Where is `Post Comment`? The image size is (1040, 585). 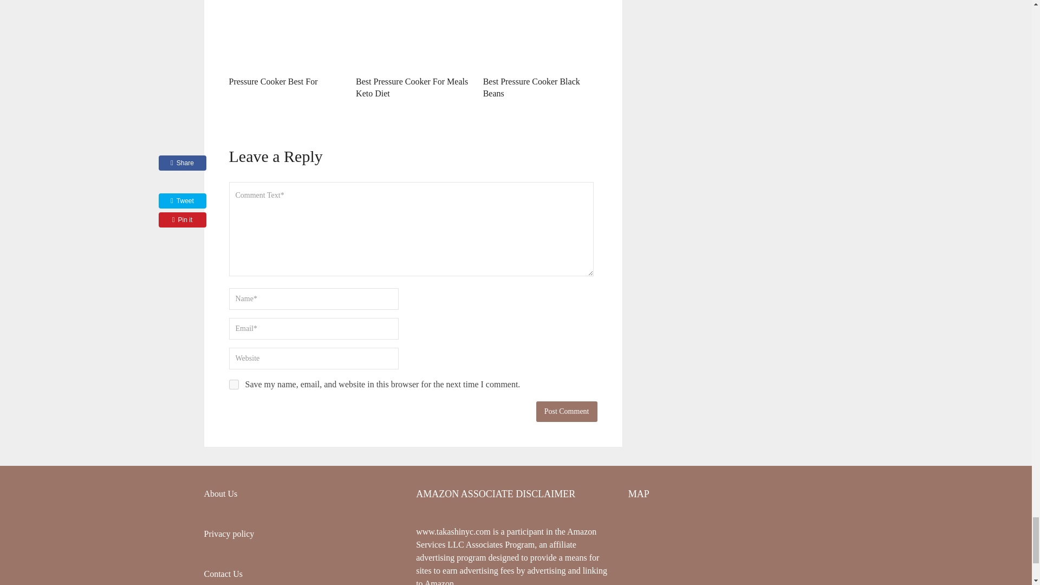 Post Comment is located at coordinates (567, 411).